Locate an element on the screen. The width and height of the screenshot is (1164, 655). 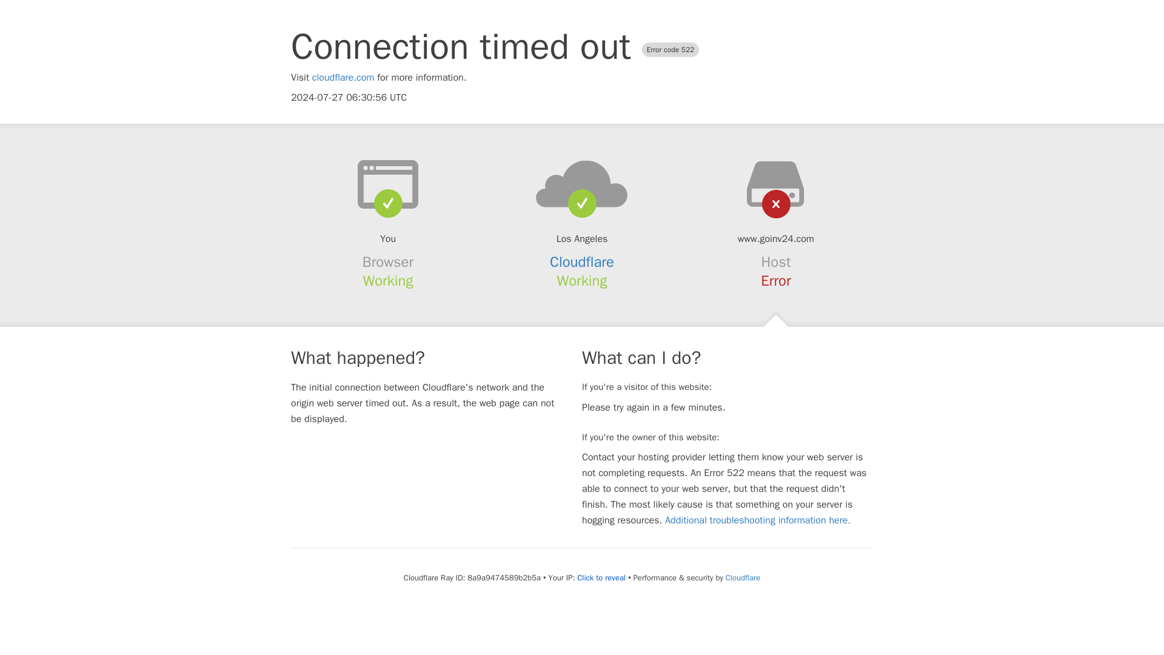
Additional troubleshooting information here. is located at coordinates (758, 520).